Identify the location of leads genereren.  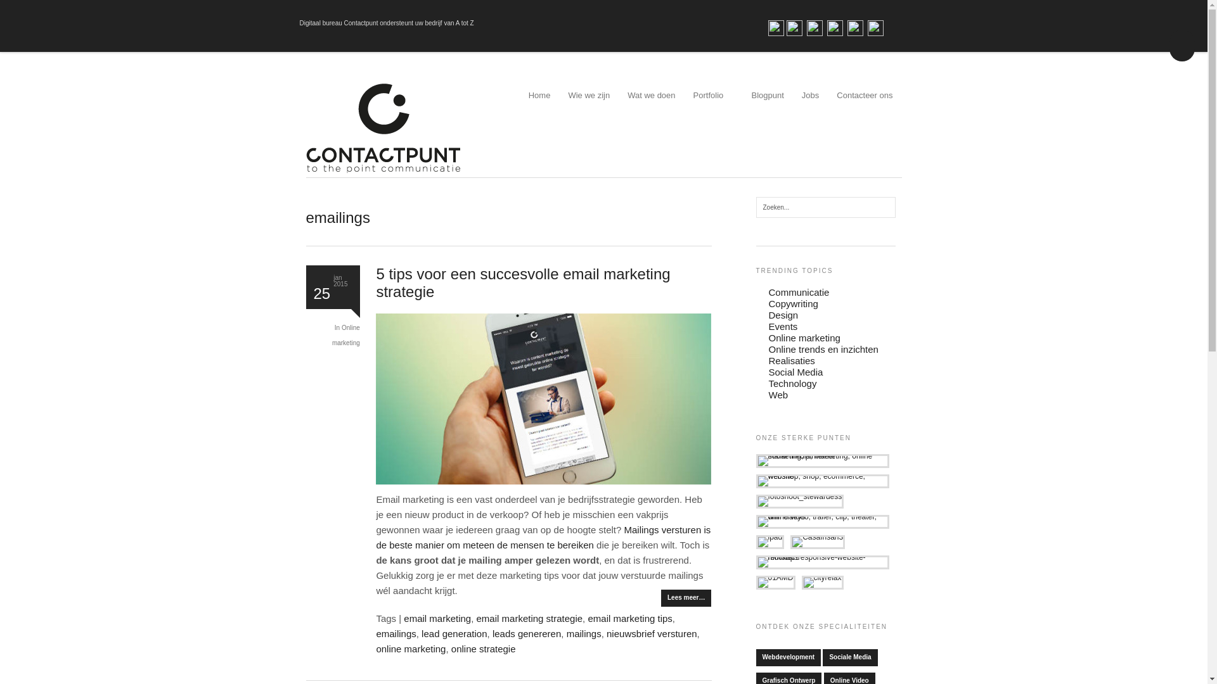
(527, 633).